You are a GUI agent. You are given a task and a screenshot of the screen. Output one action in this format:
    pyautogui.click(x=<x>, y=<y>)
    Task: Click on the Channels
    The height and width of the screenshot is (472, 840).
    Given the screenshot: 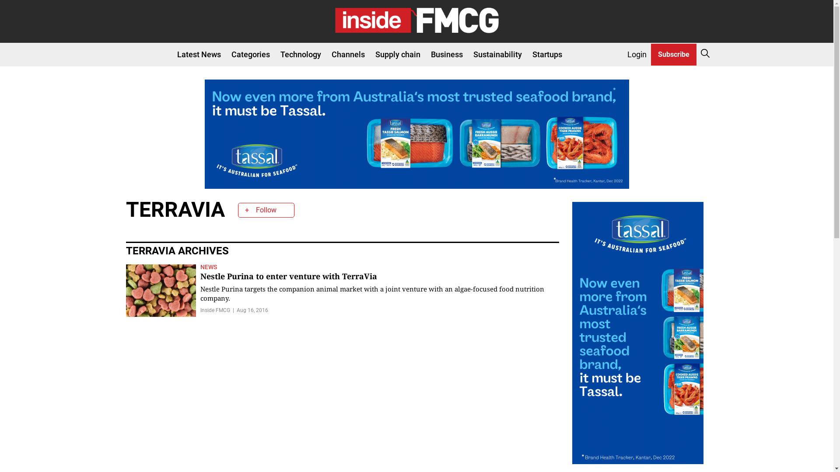 What is the action you would take?
    pyautogui.click(x=348, y=54)
    